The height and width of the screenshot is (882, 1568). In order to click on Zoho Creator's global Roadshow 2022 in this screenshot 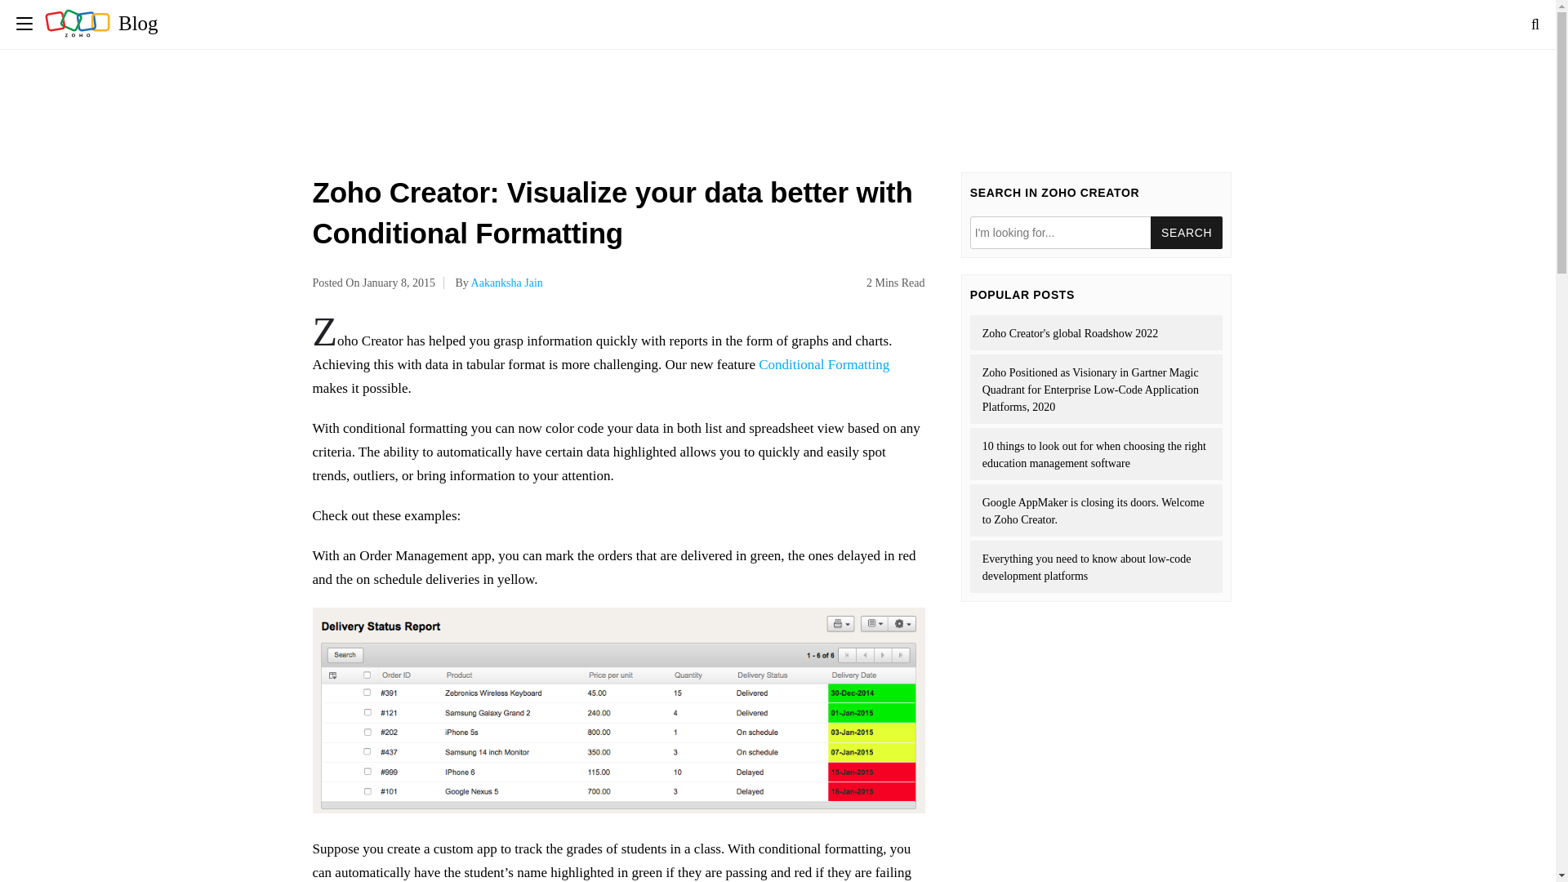, I will do `click(1096, 332)`.